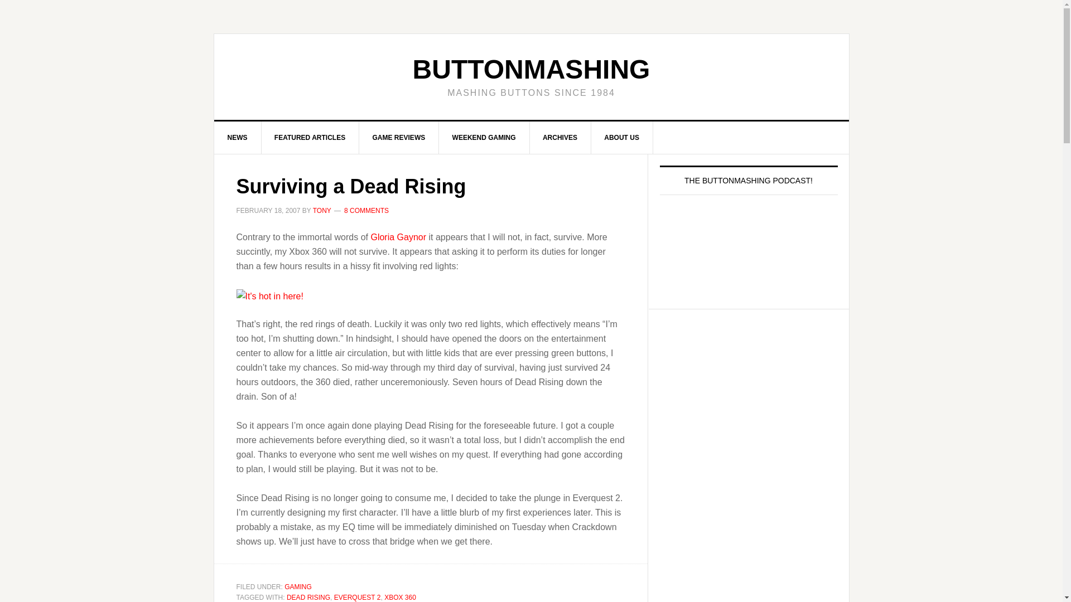 This screenshot has height=602, width=1071. What do you see at coordinates (310, 138) in the screenshot?
I see `FEATURED ARTICLES` at bounding box center [310, 138].